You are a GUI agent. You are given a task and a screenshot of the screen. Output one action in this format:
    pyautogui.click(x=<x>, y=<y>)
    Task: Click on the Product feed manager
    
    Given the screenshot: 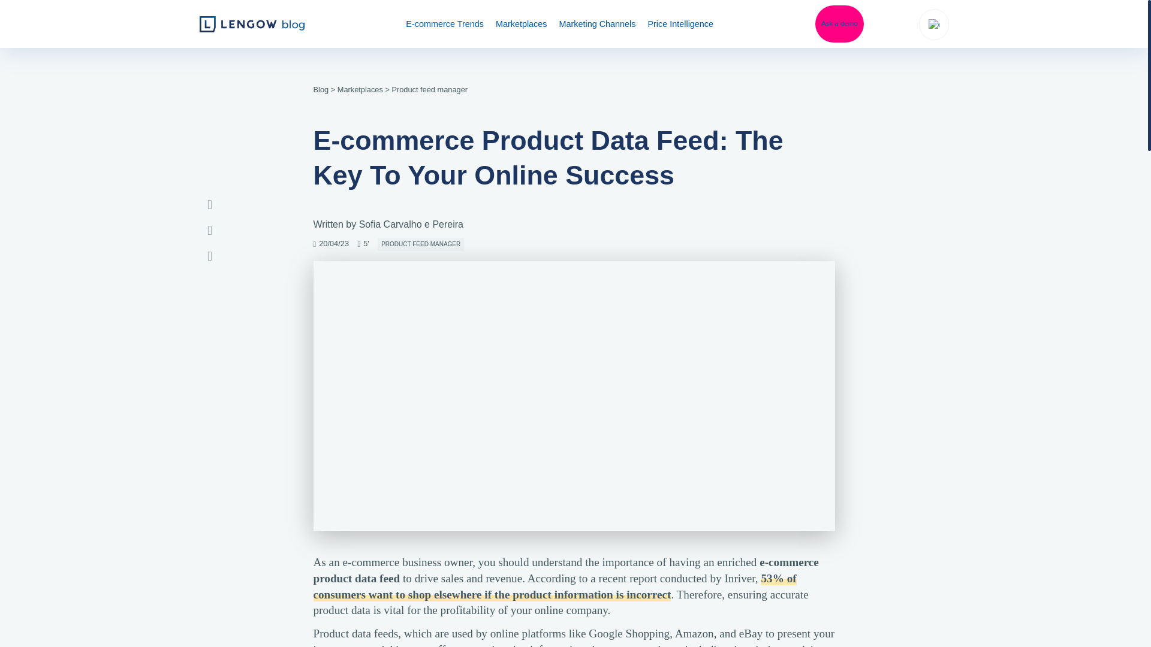 What is the action you would take?
    pyautogui.click(x=429, y=89)
    